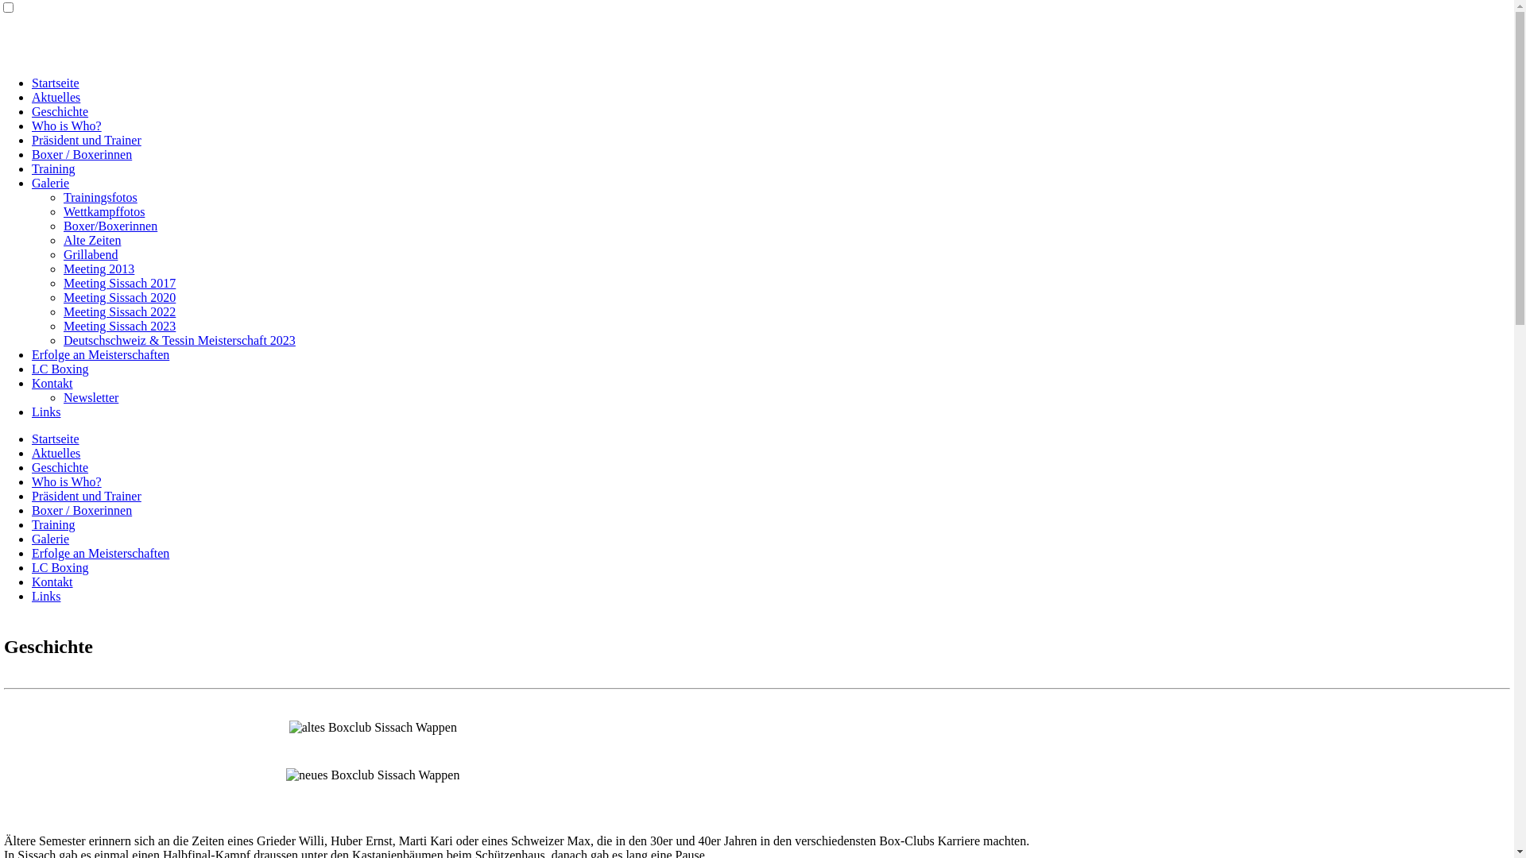 The image size is (1526, 858). Describe the element at coordinates (56, 83) in the screenshot. I see `Startseite` at that location.